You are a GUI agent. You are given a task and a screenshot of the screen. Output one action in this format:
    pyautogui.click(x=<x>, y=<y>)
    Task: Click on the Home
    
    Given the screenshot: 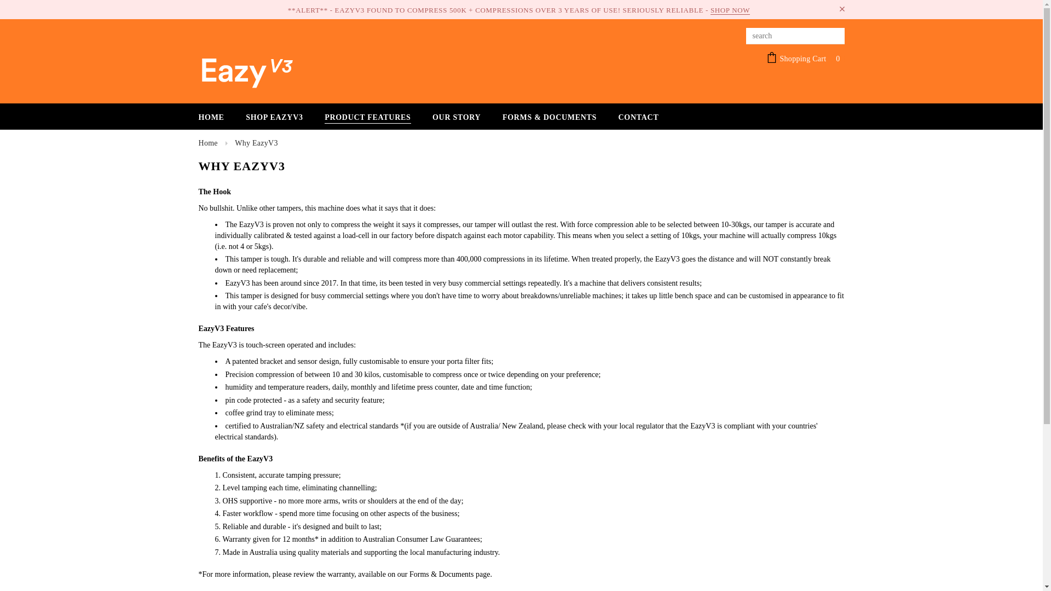 What is the action you would take?
    pyautogui.click(x=208, y=143)
    